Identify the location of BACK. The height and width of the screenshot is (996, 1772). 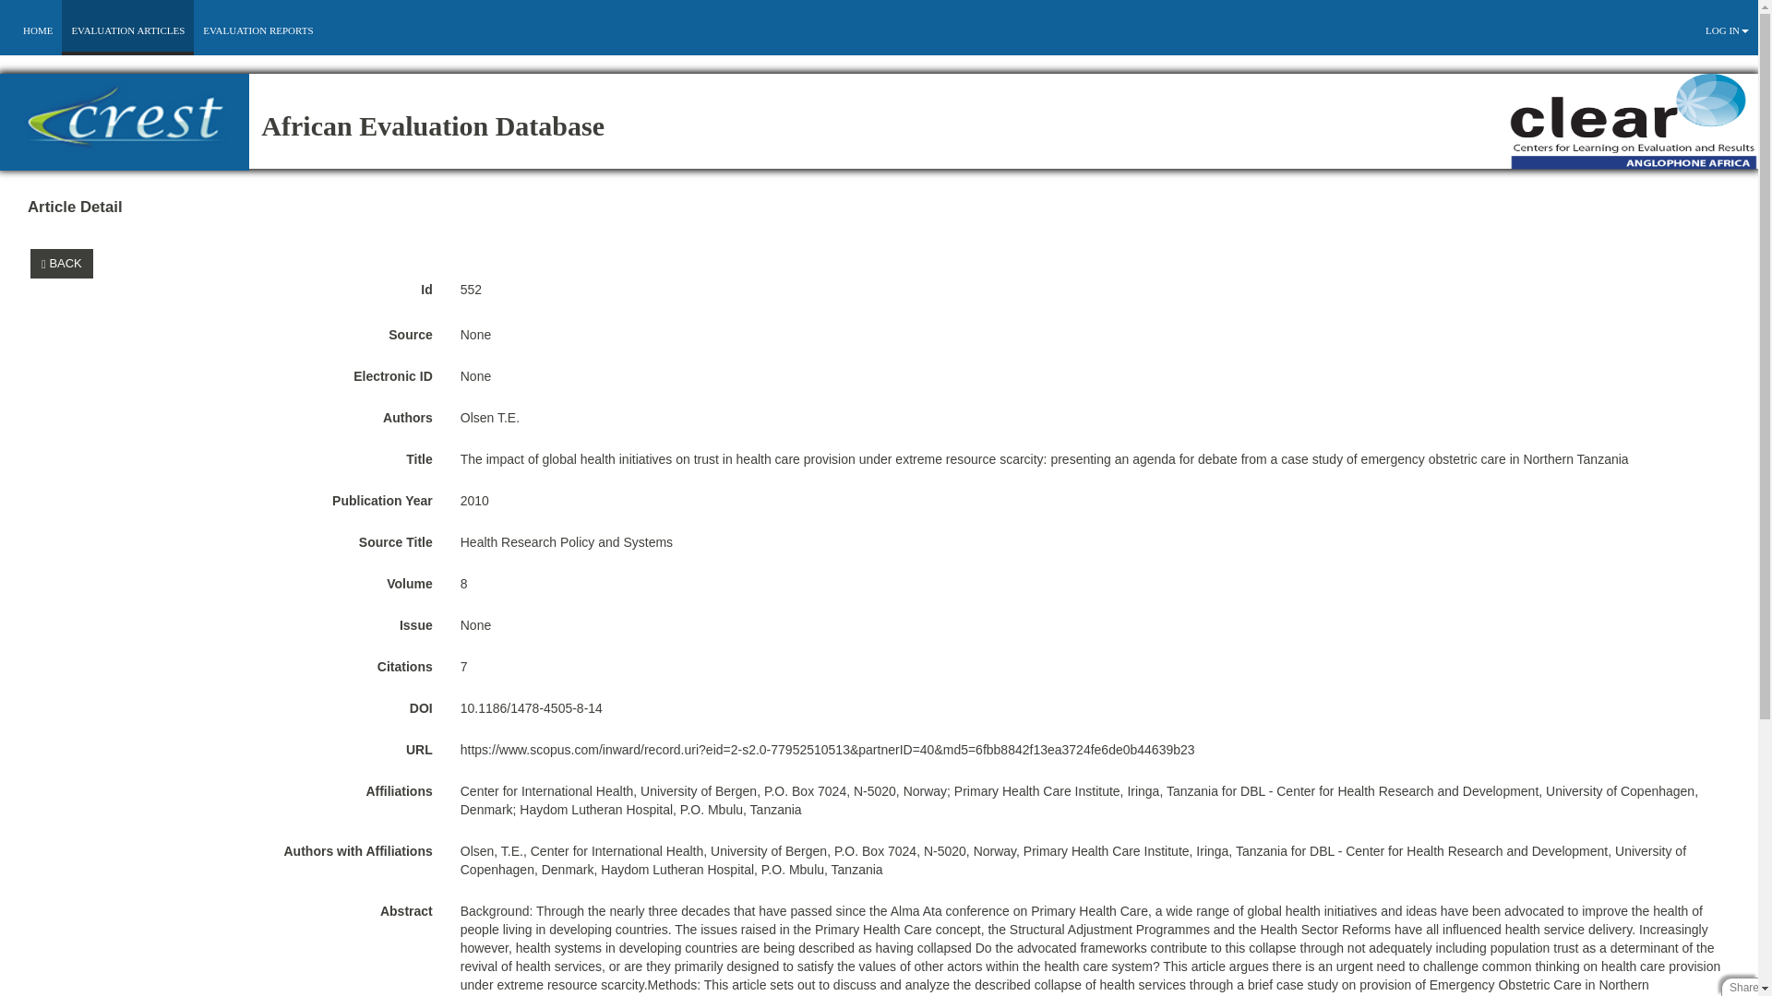
(61, 264).